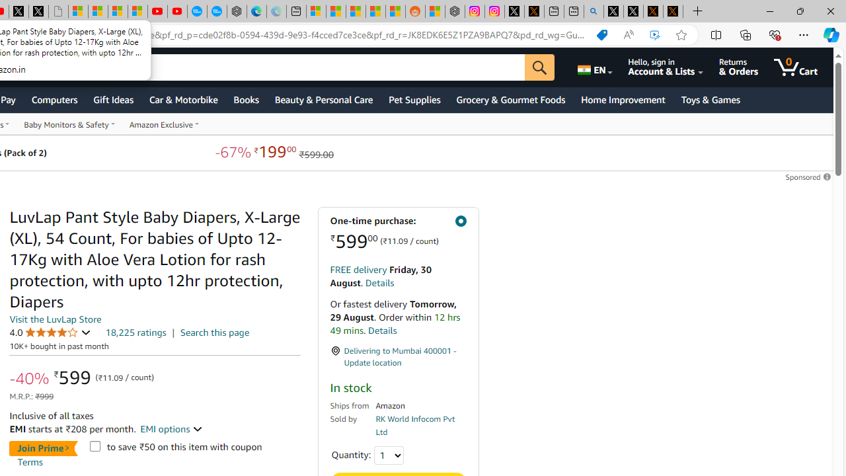 The width and height of the screenshot is (846, 476). I want to click on You have the best price! Shopping in Microsoft Edge, so click(601, 35).